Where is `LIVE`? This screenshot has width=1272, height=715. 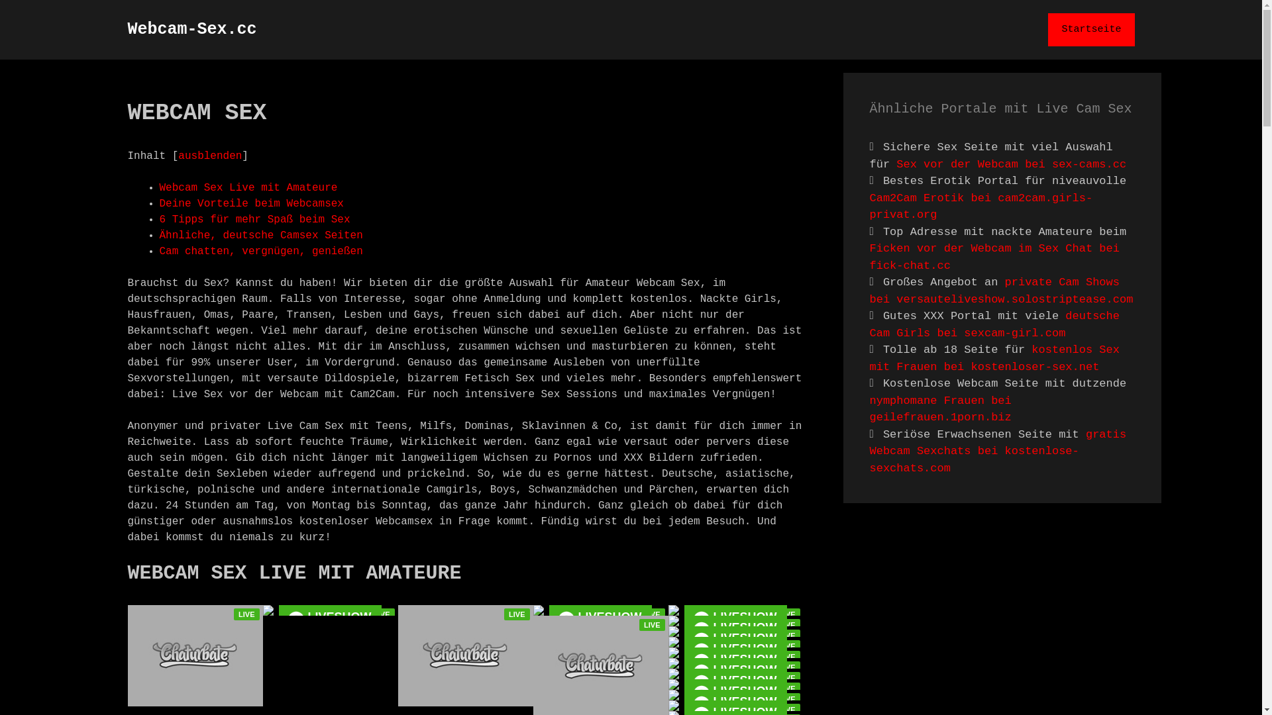 LIVE is located at coordinates (652, 614).